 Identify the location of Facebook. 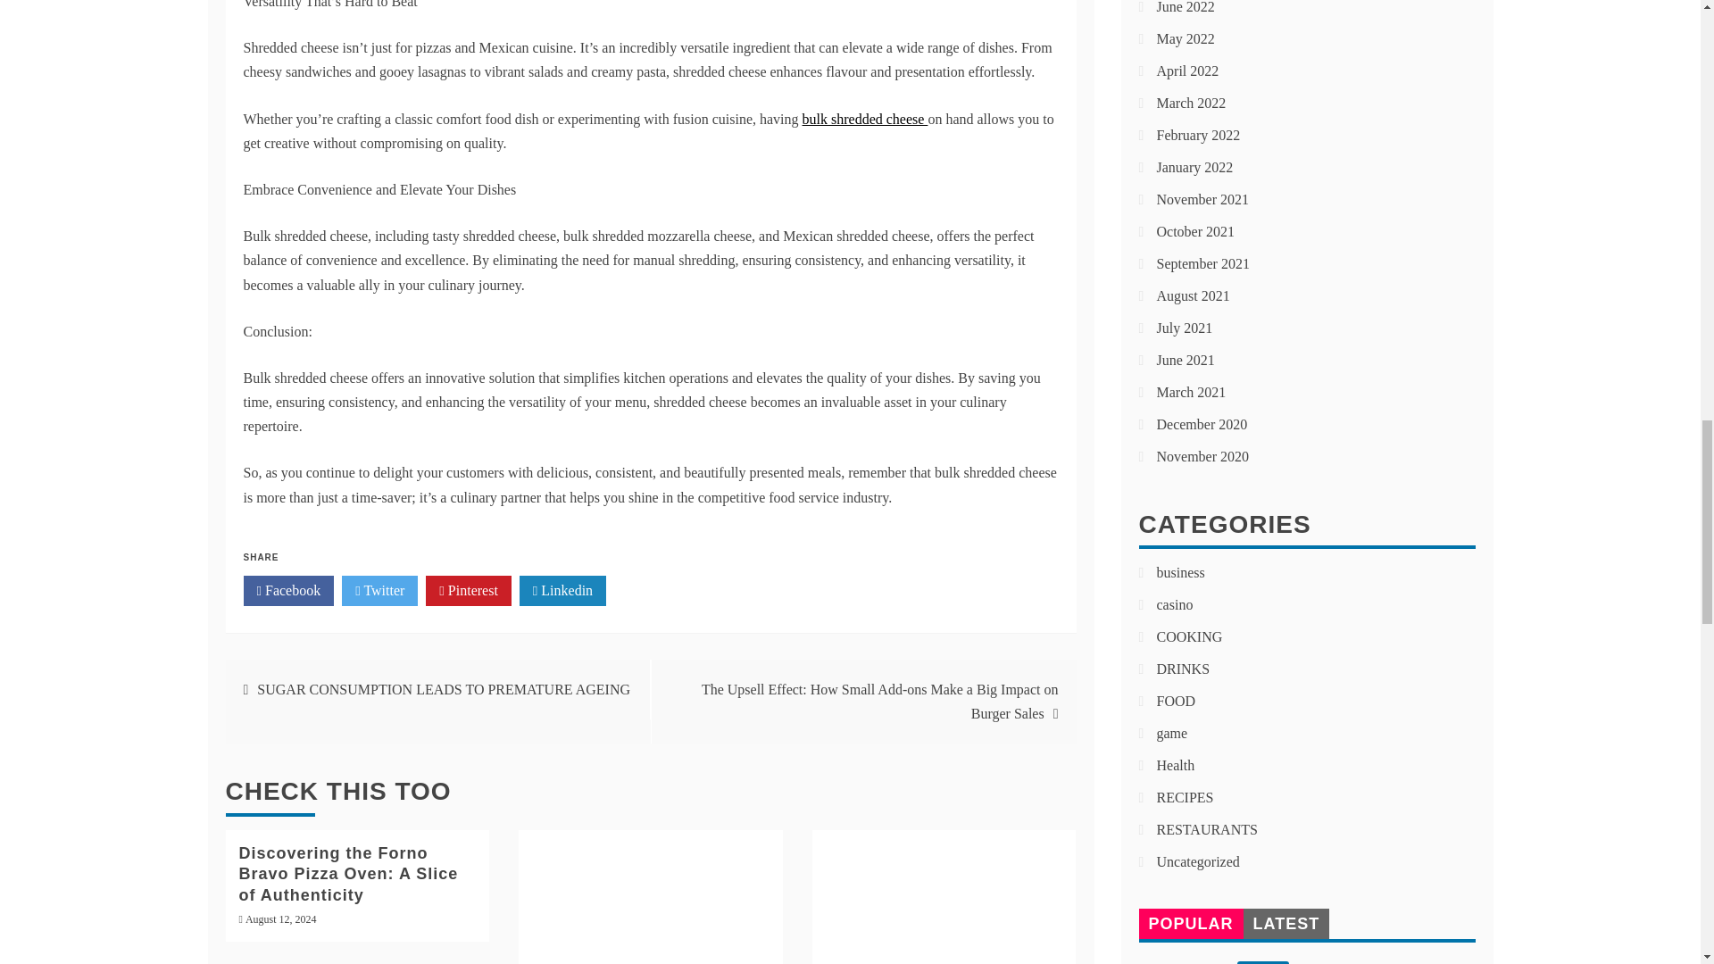
(288, 591).